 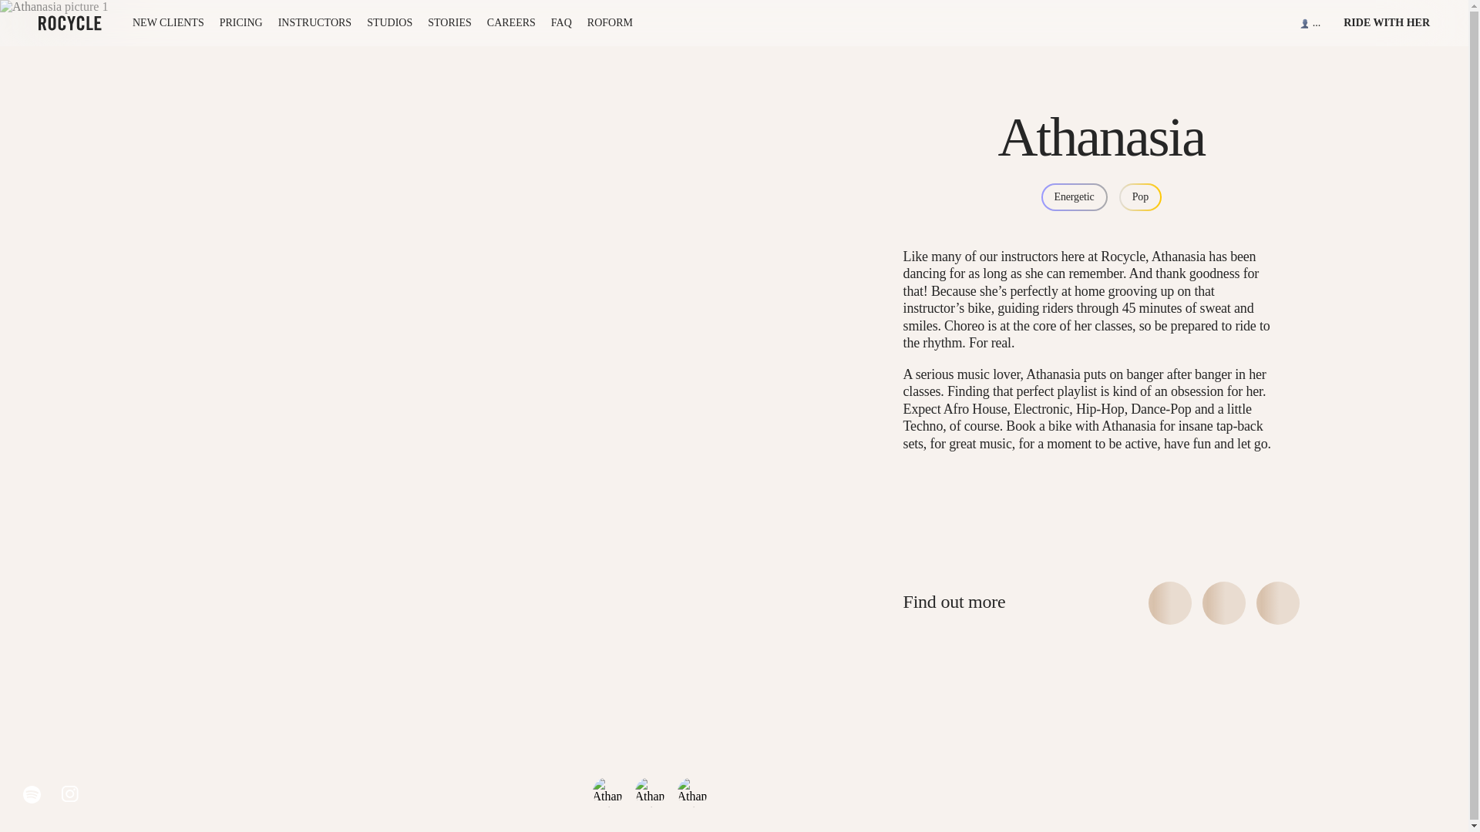 I want to click on ..., so click(x=1310, y=23).